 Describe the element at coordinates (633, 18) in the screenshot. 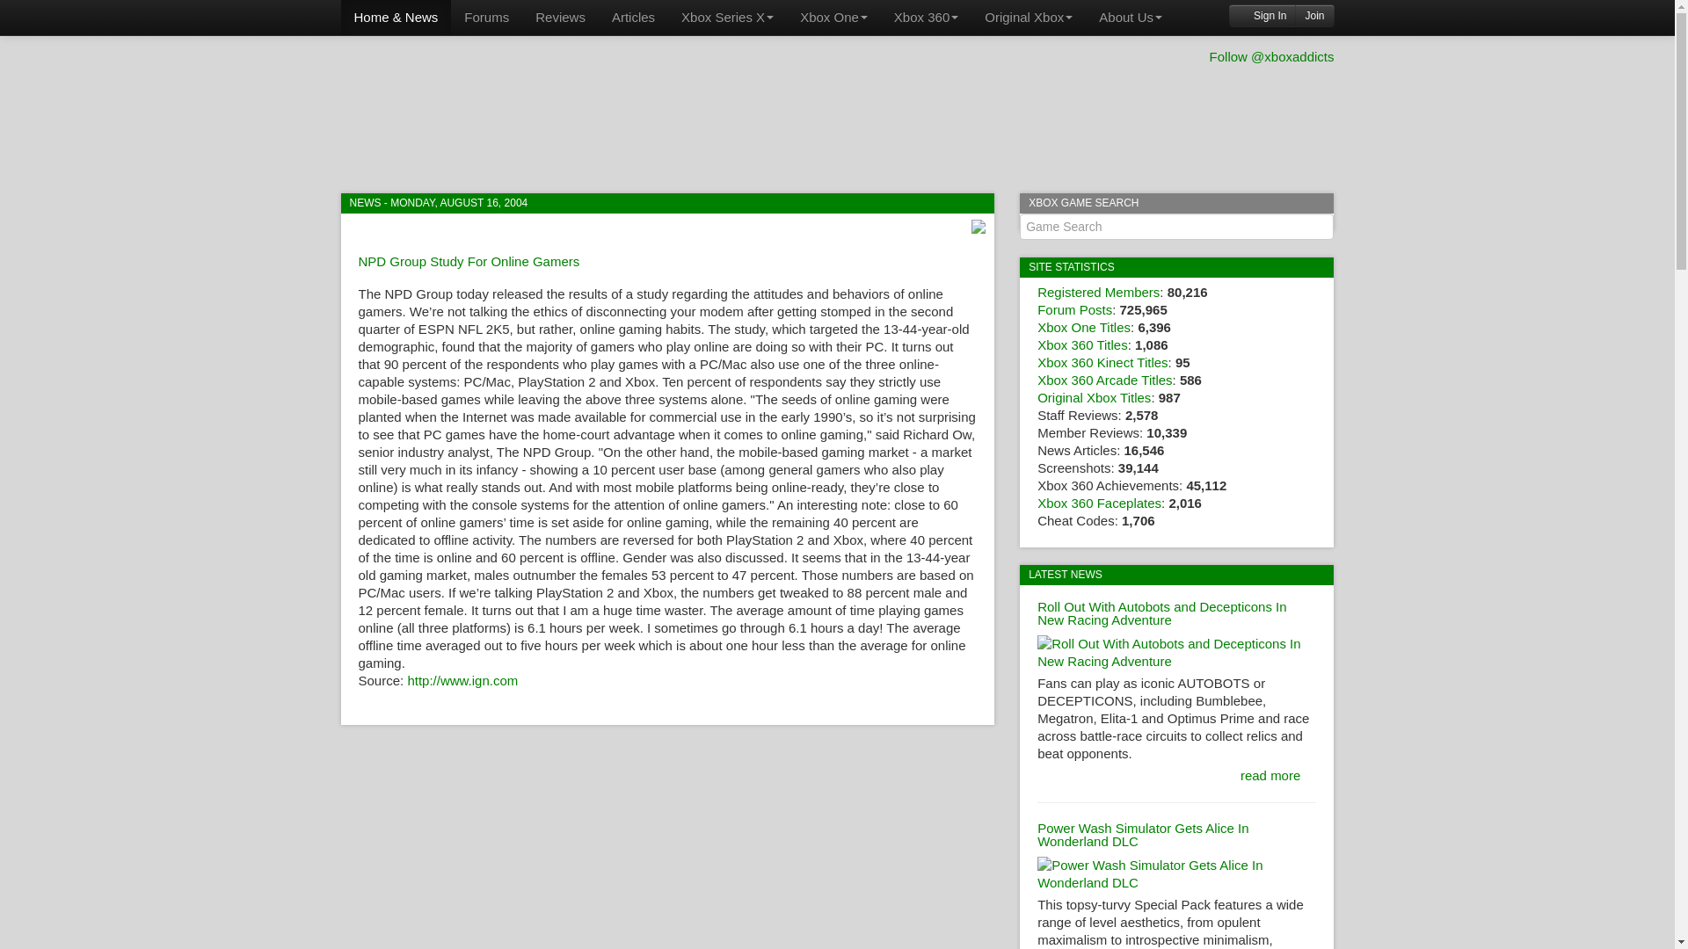

I see `Articles` at that location.